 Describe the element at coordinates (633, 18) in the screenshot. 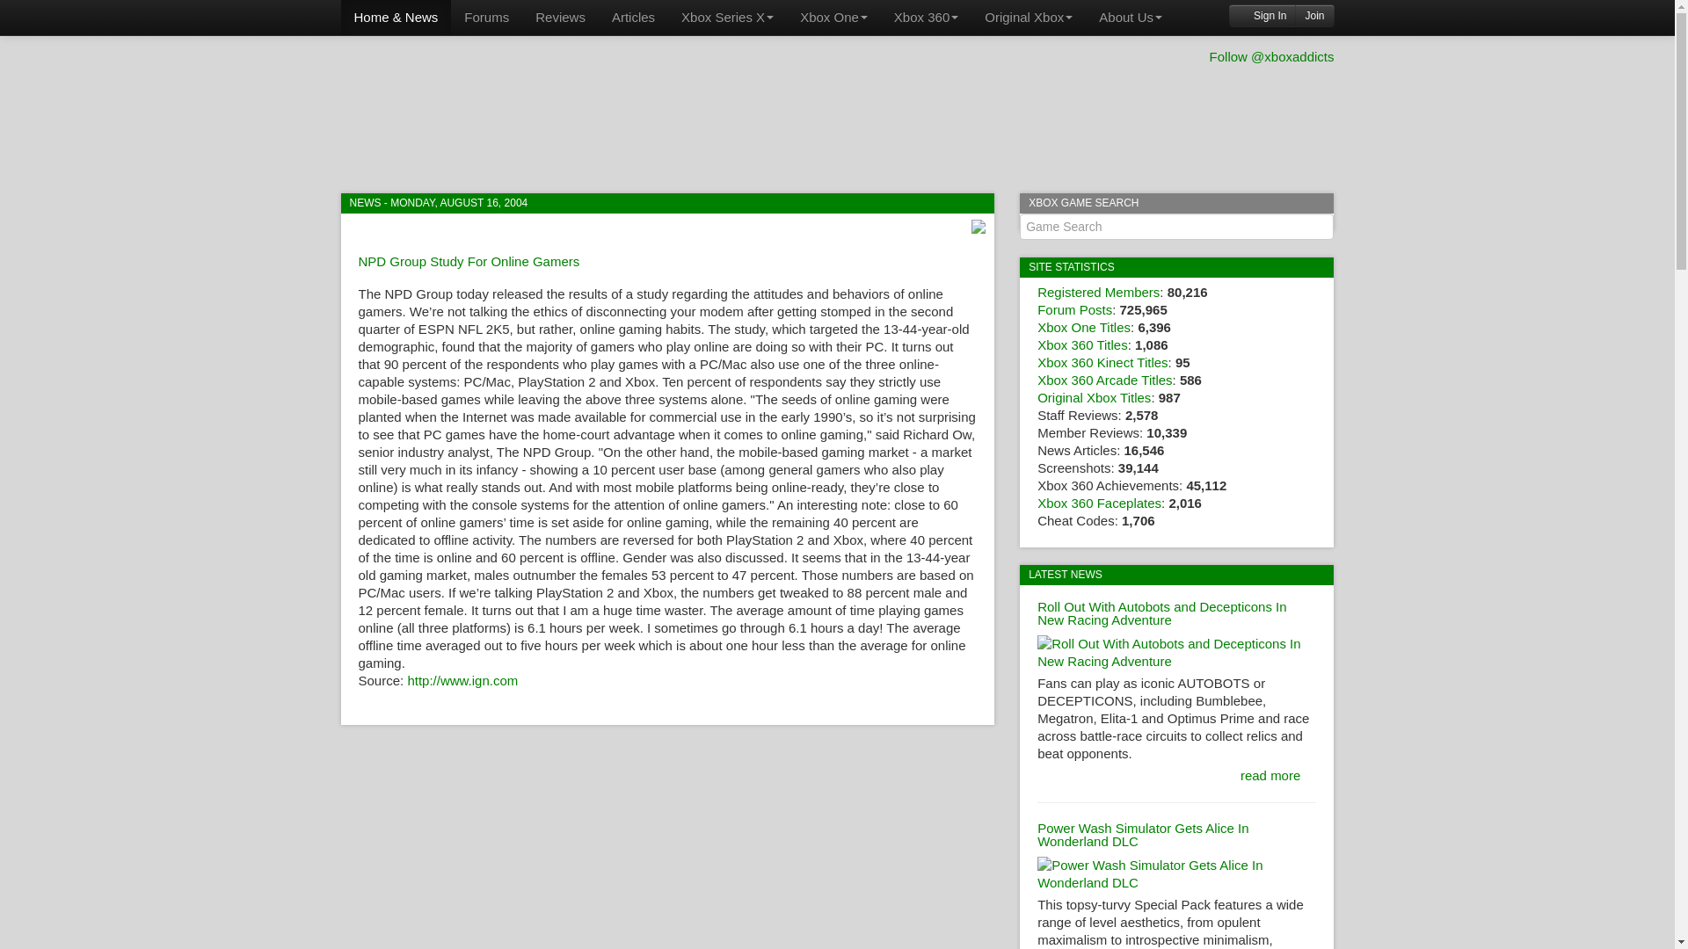

I see `Articles` at that location.